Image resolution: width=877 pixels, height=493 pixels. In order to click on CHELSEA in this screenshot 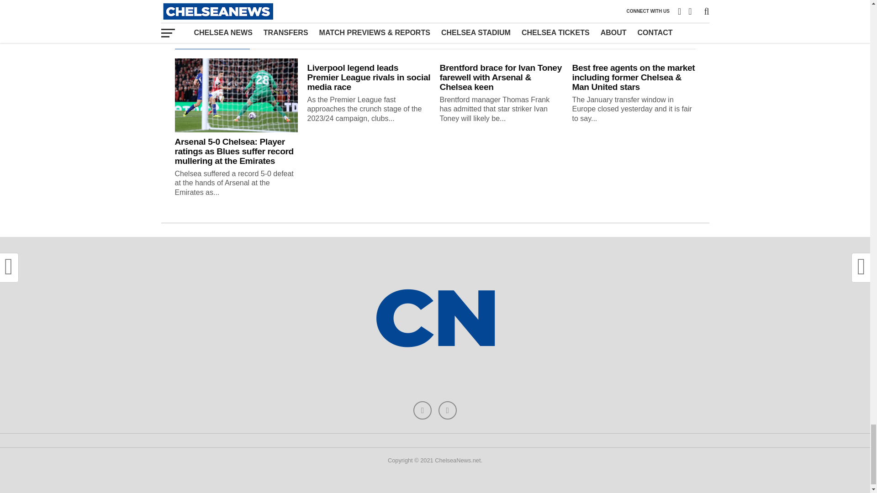, I will do `click(329, 5)`.